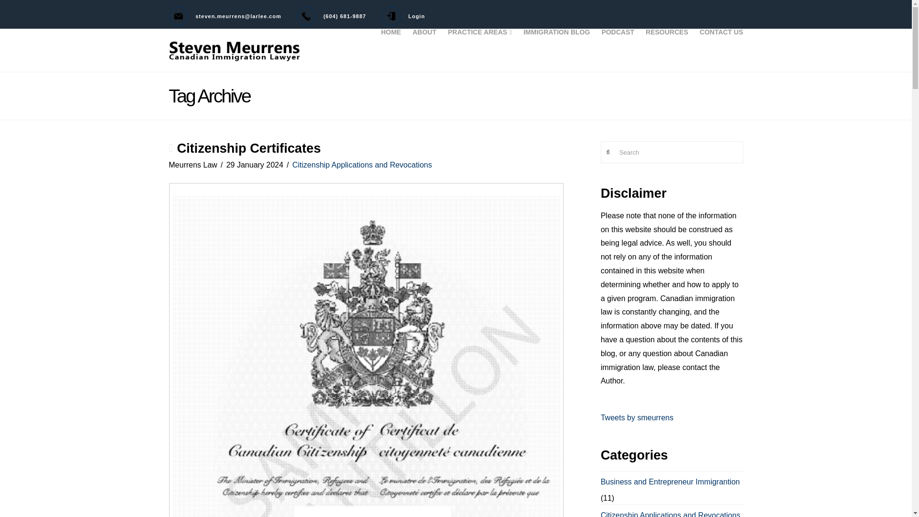  Describe the element at coordinates (480, 50) in the screenshot. I see `PRACTICE AREAS` at that location.